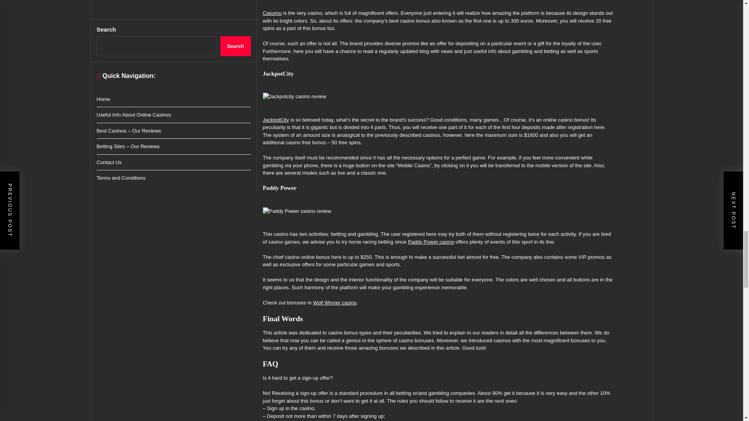 The width and height of the screenshot is (749, 421). What do you see at coordinates (276, 120) in the screenshot?
I see `JackpotCity` at bounding box center [276, 120].